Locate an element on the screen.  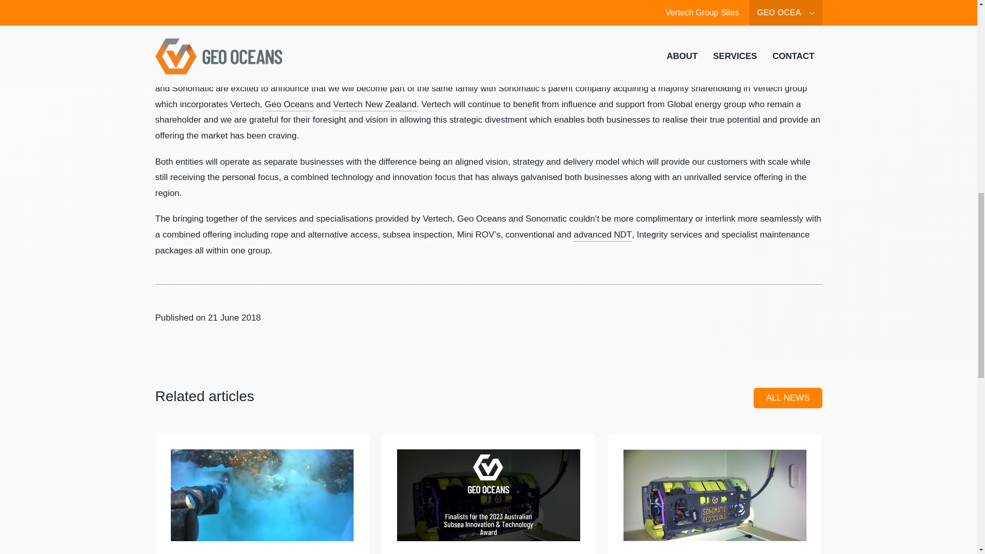
Sonomatic is located at coordinates (225, 73).